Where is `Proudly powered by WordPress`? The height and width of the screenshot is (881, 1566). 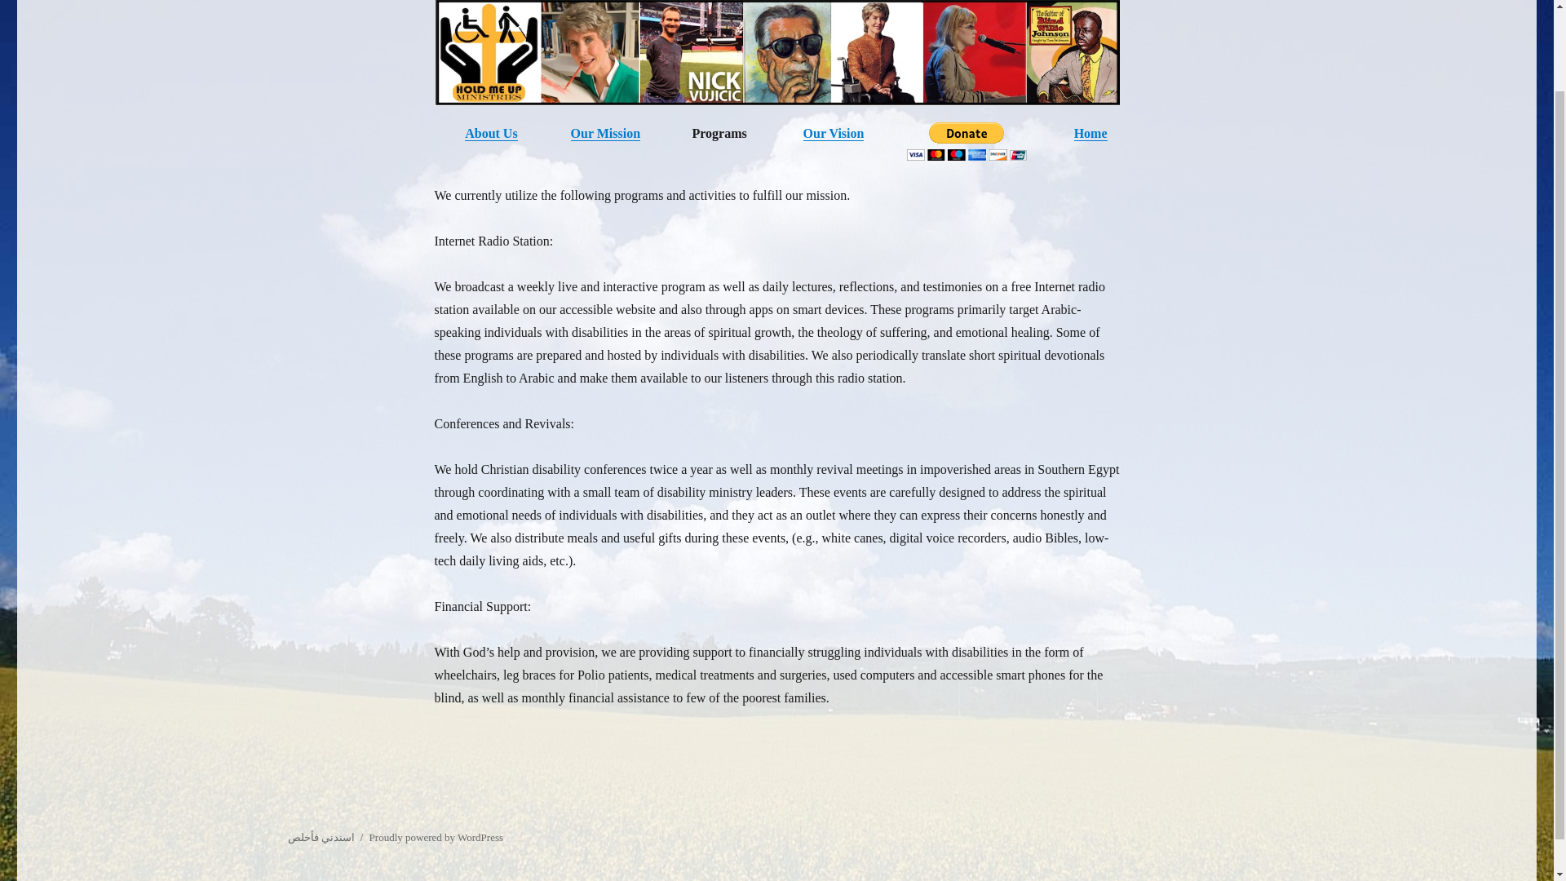 Proudly powered by WordPress is located at coordinates (436, 837).